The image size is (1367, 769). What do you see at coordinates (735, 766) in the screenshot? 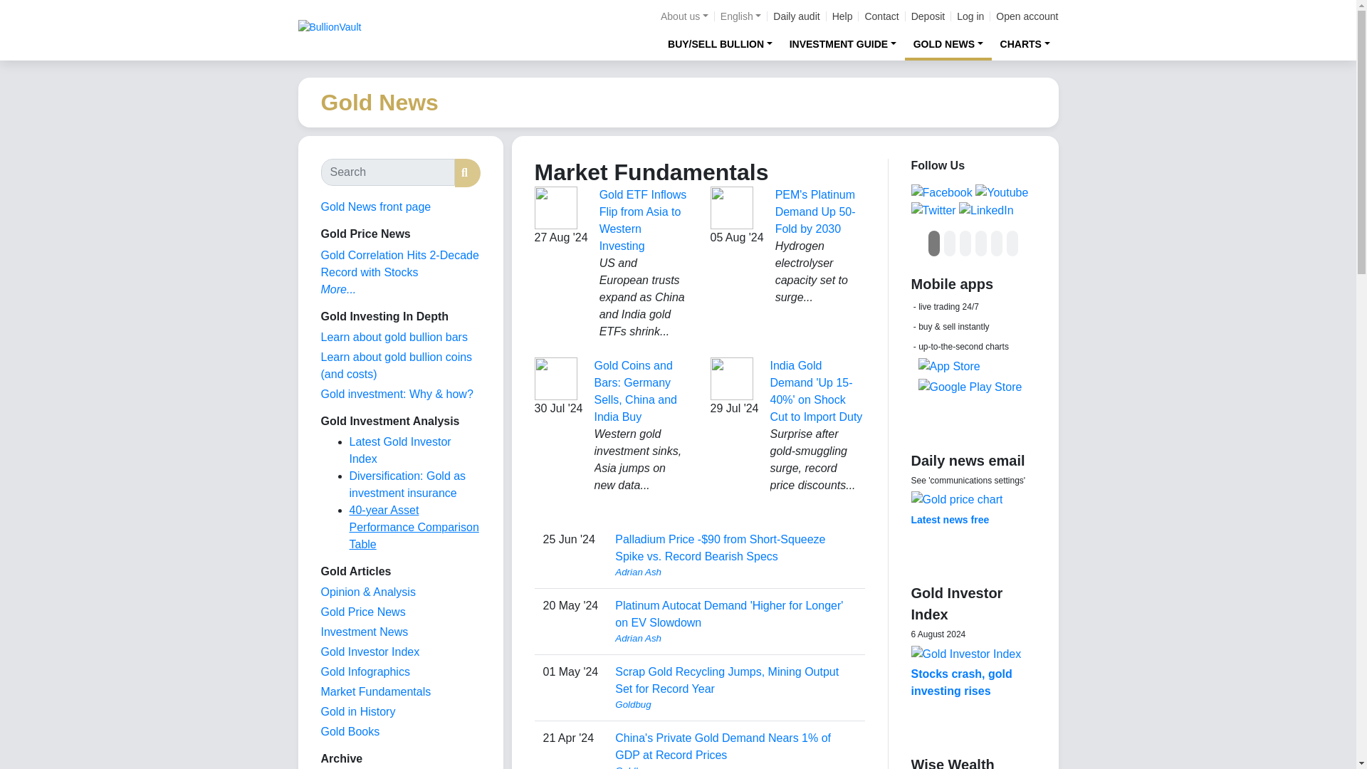
I see `View user profile.` at bounding box center [735, 766].